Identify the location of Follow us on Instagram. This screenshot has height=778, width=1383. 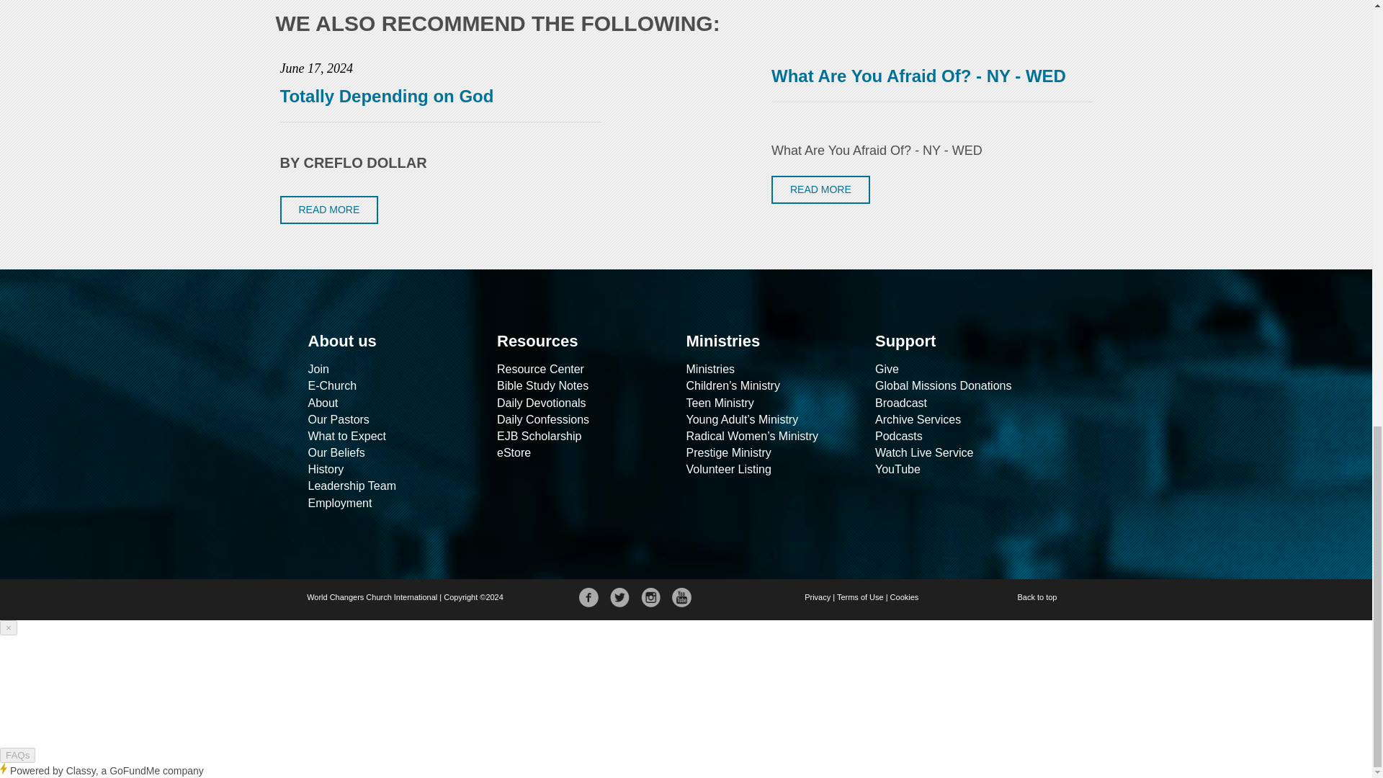
(651, 598).